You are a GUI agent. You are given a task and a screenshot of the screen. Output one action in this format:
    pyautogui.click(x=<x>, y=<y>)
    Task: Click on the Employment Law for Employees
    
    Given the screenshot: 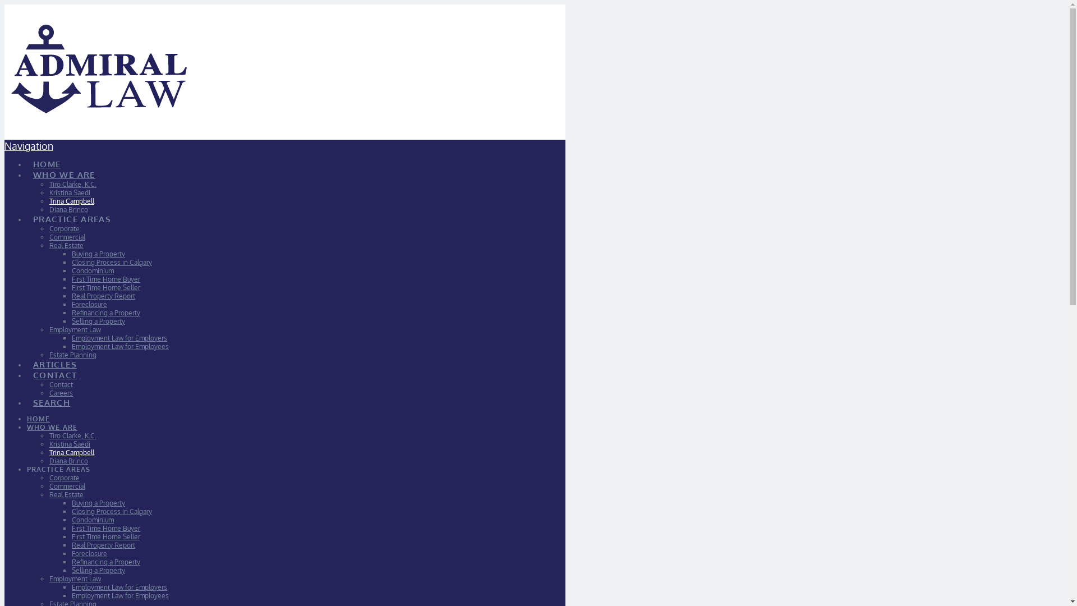 What is the action you would take?
    pyautogui.click(x=120, y=347)
    